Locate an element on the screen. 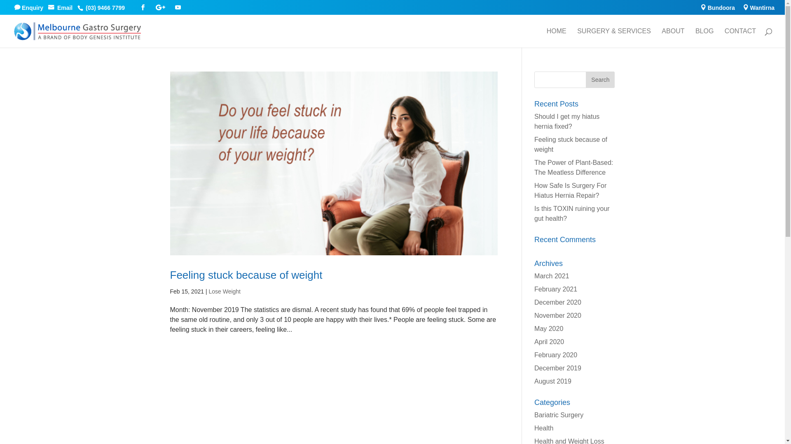 The width and height of the screenshot is (791, 444). Health is located at coordinates (544, 428).